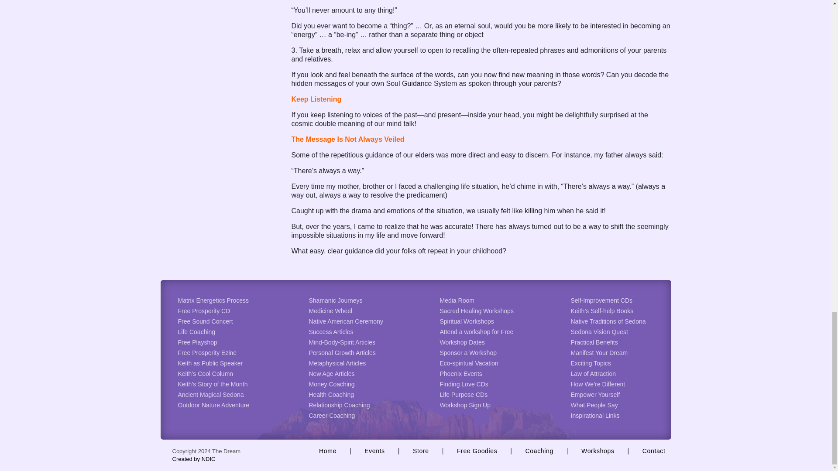 The image size is (838, 471). I want to click on Free Playshop, so click(197, 342).